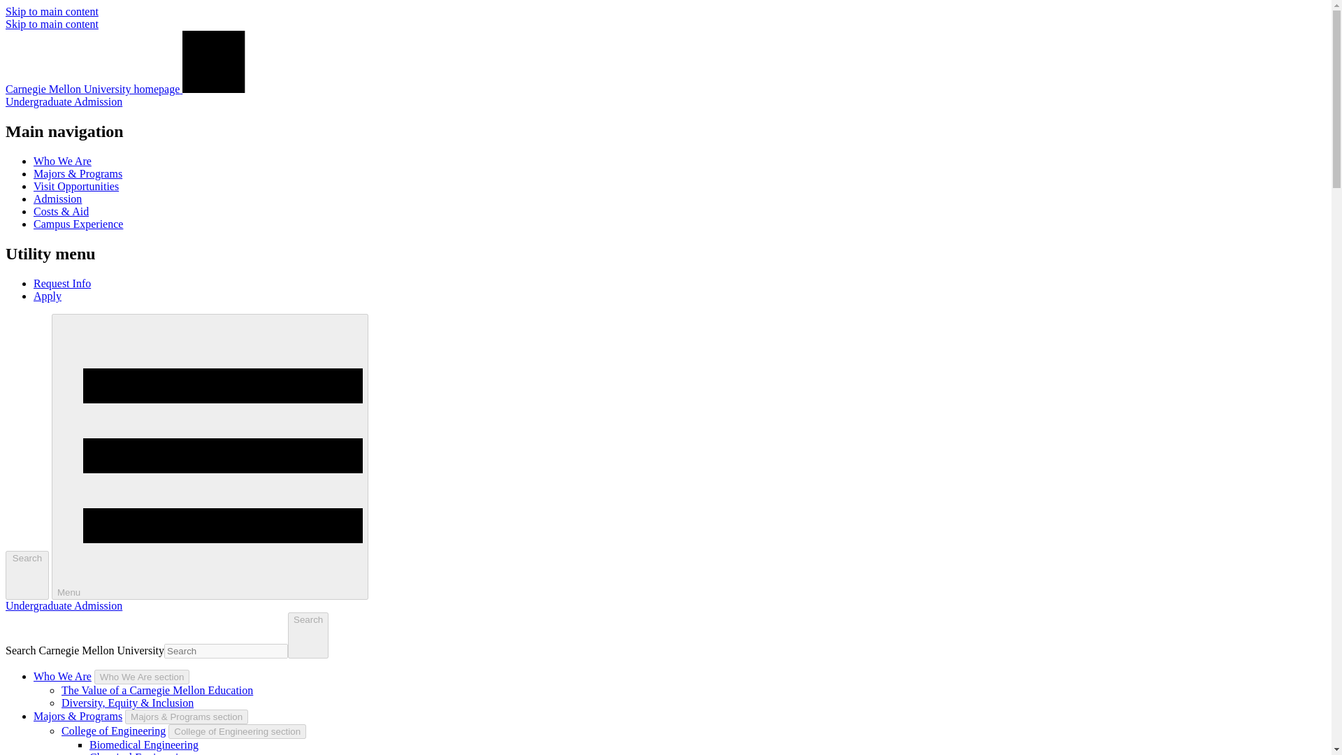 Image resolution: width=1342 pixels, height=755 pixels. Describe the element at coordinates (62, 677) in the screenshot. I see `Who We Are` at that location.